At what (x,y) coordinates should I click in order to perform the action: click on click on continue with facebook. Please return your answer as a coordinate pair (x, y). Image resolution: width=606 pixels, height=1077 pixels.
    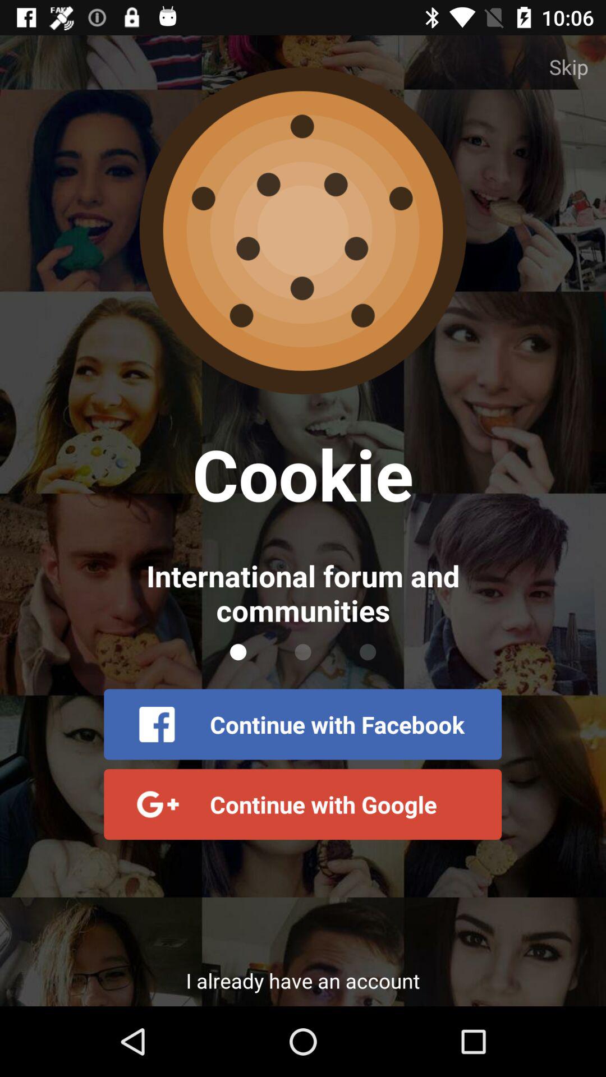
    Looking at the image, I should click on (302, 725).